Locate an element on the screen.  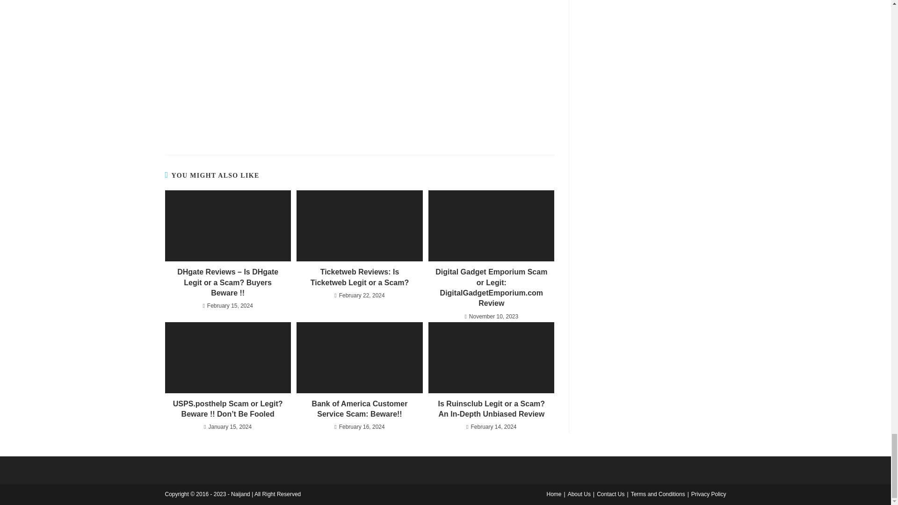
Ticketweb Reviews: Is Ticketweb Legit or a Scam? is located at coordinates (359, 277).